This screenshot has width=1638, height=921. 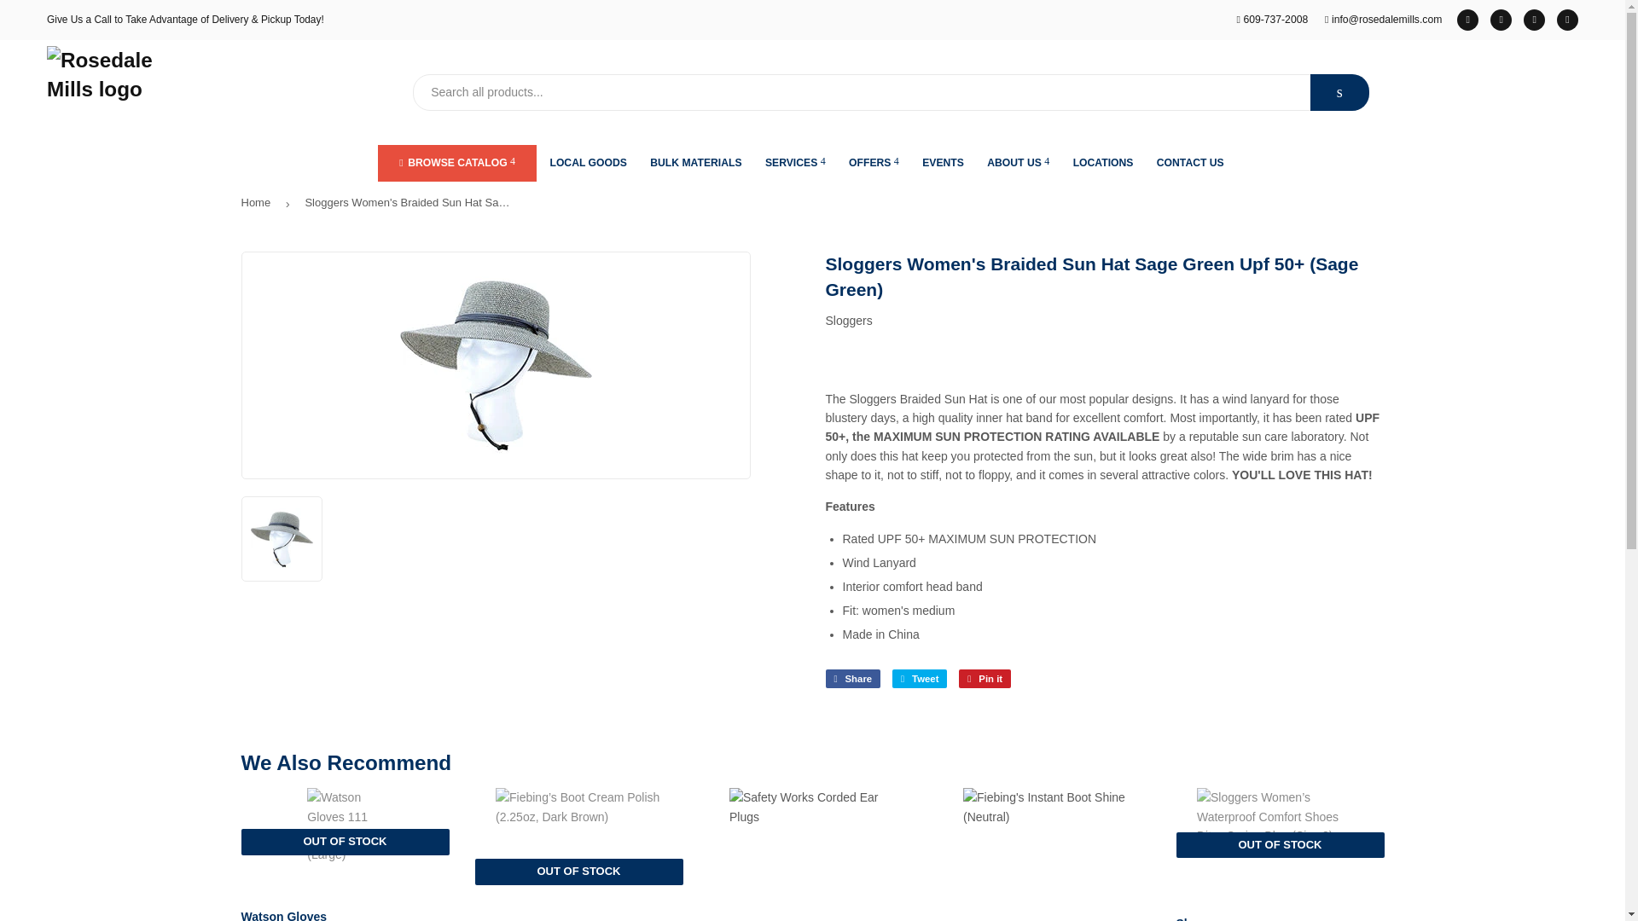 What do you see at coordinates (497, 365) in the screenshot?
I see `Open Product Zoom` at bounding box center [497, 365].